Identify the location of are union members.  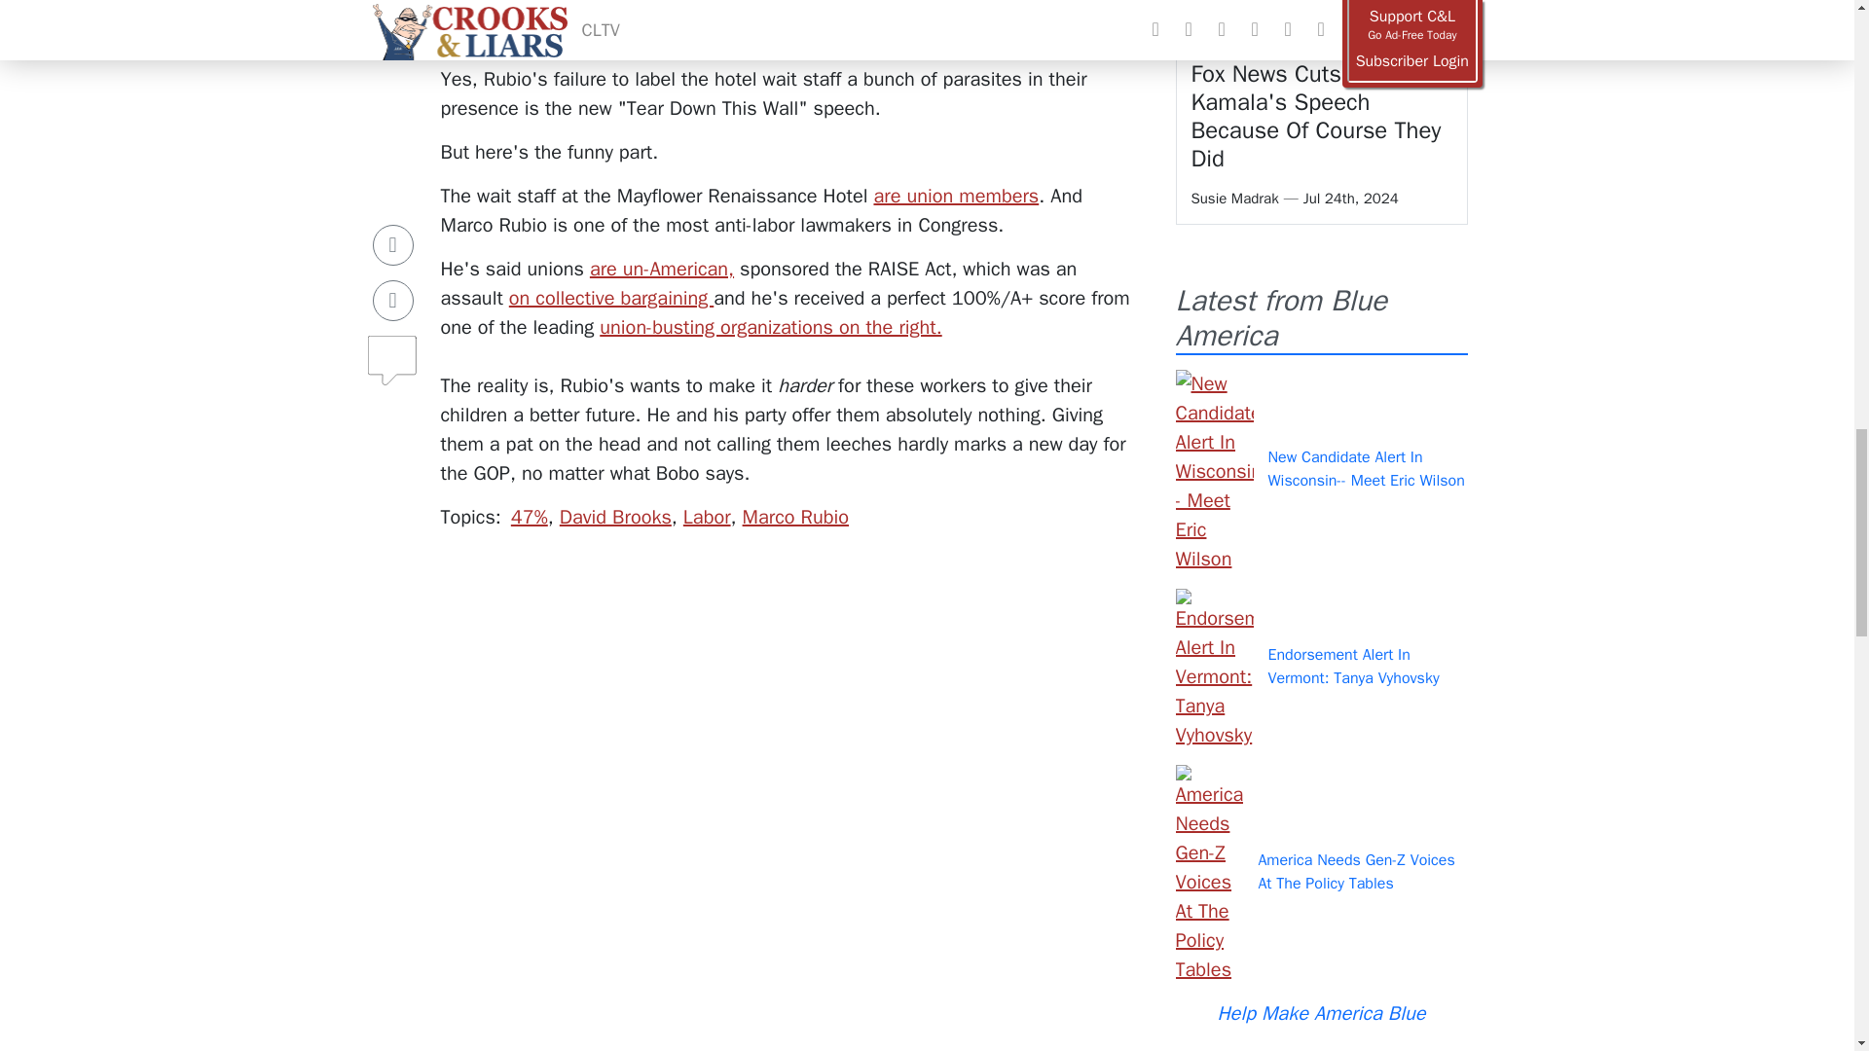
(956, 196).